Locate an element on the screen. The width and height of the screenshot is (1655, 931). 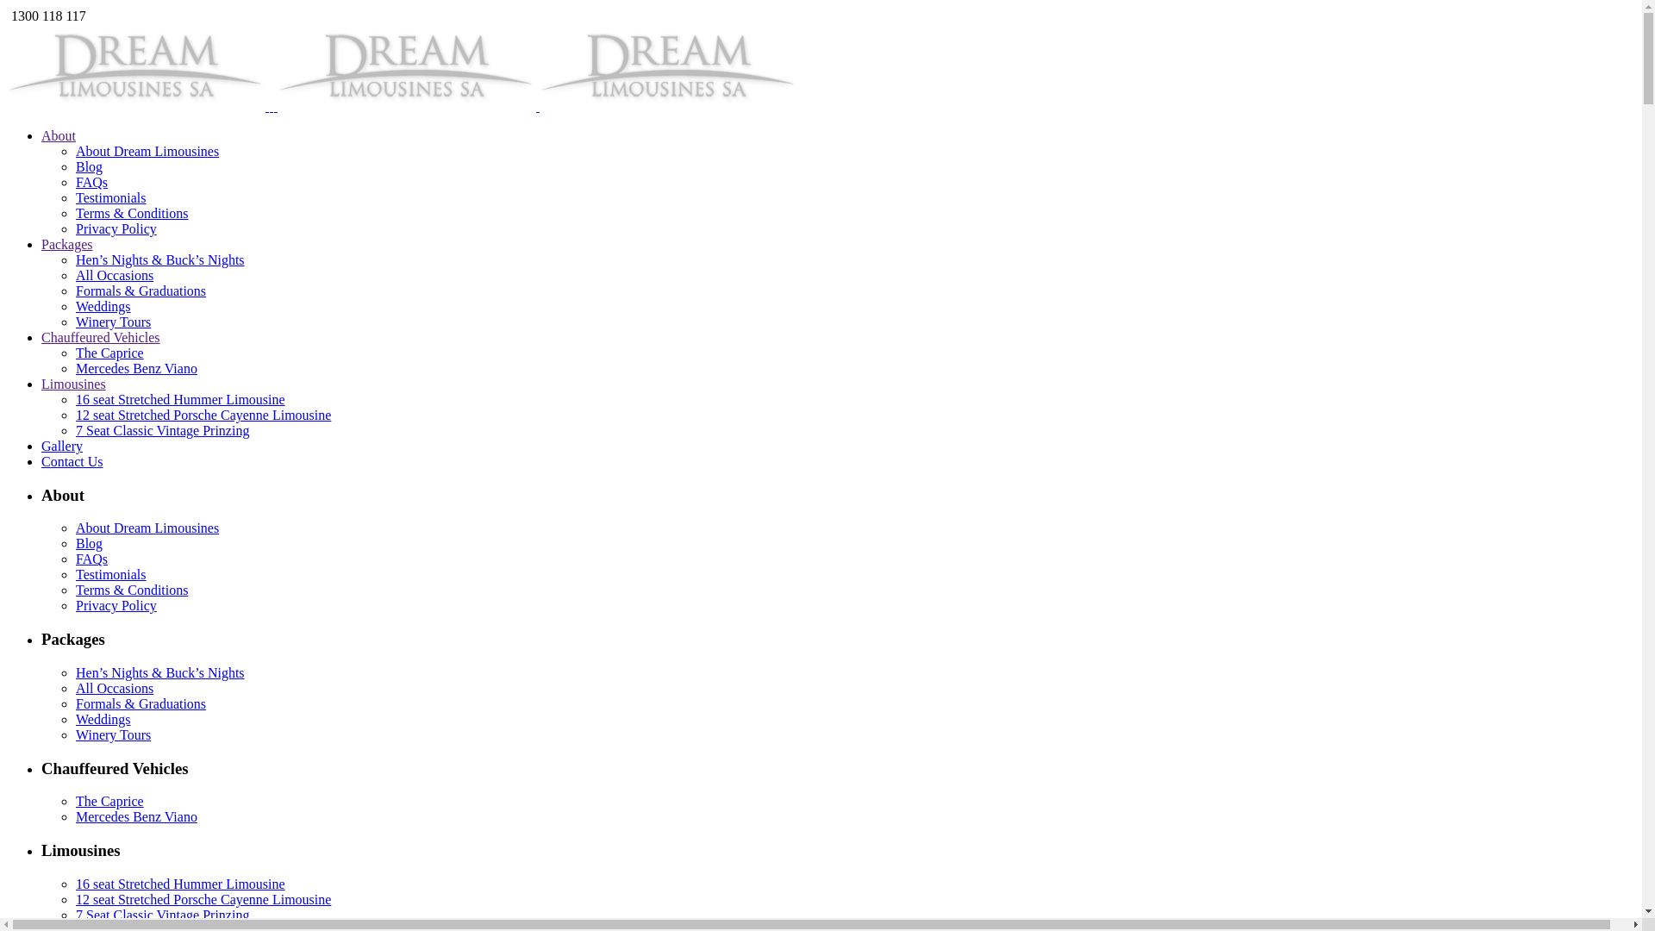
Weddings is located at coordinates (103, 719).